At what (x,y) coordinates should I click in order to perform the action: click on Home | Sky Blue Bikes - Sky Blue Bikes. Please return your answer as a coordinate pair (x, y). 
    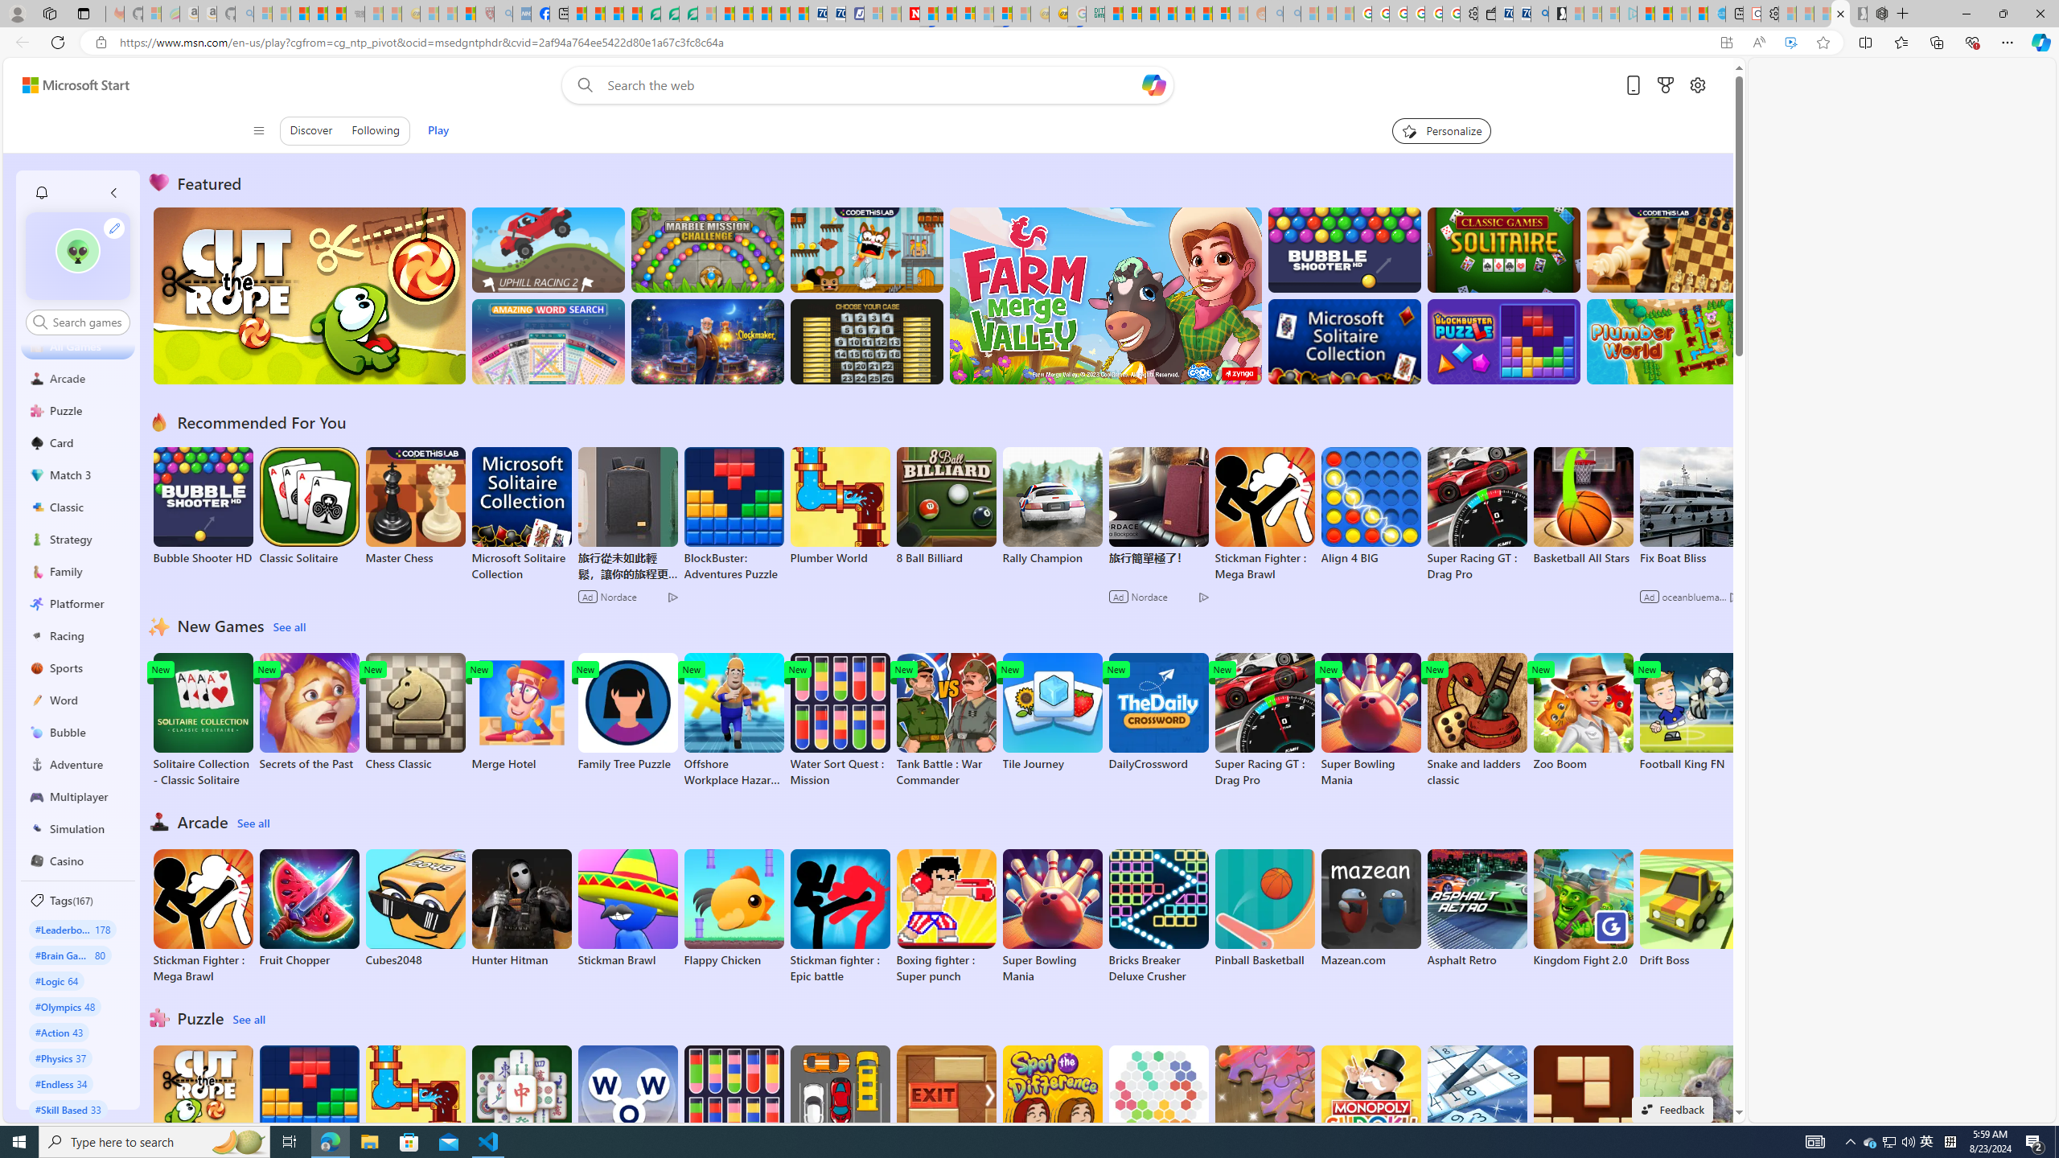
    Looking at the image, I should click on (1716, 14).